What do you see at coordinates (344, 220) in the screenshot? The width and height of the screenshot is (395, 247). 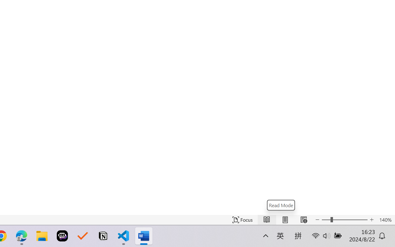 I see `Text Size` at bounding box center [344, 220].